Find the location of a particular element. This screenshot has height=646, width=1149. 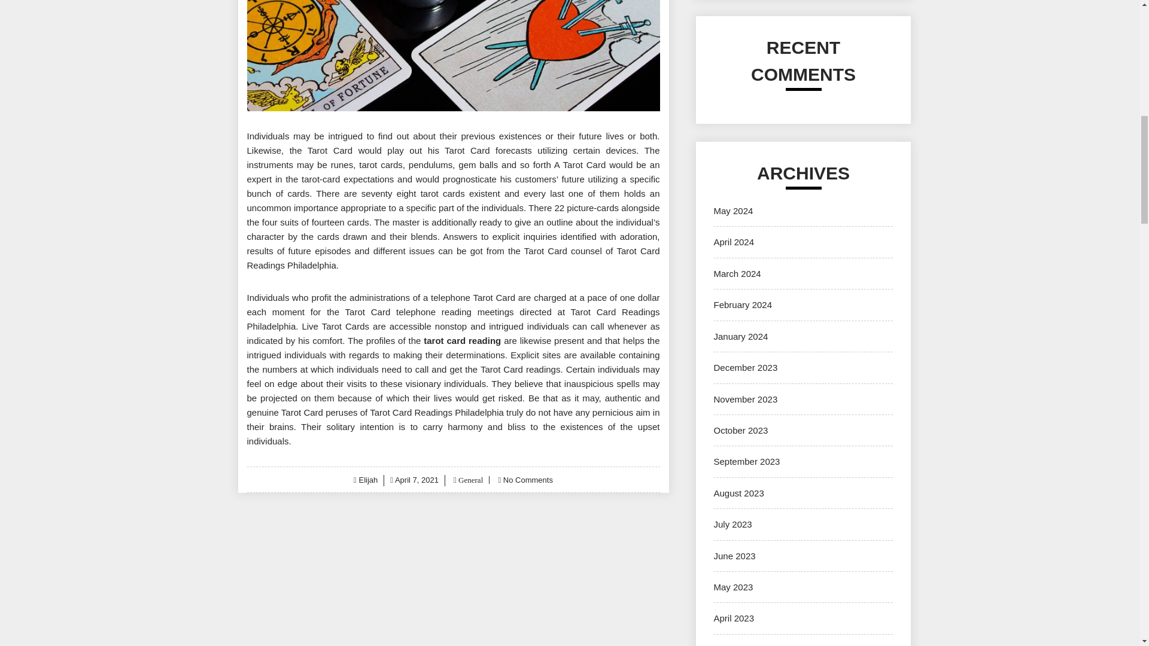

tarot card reading is located at coordinates (462, 340).